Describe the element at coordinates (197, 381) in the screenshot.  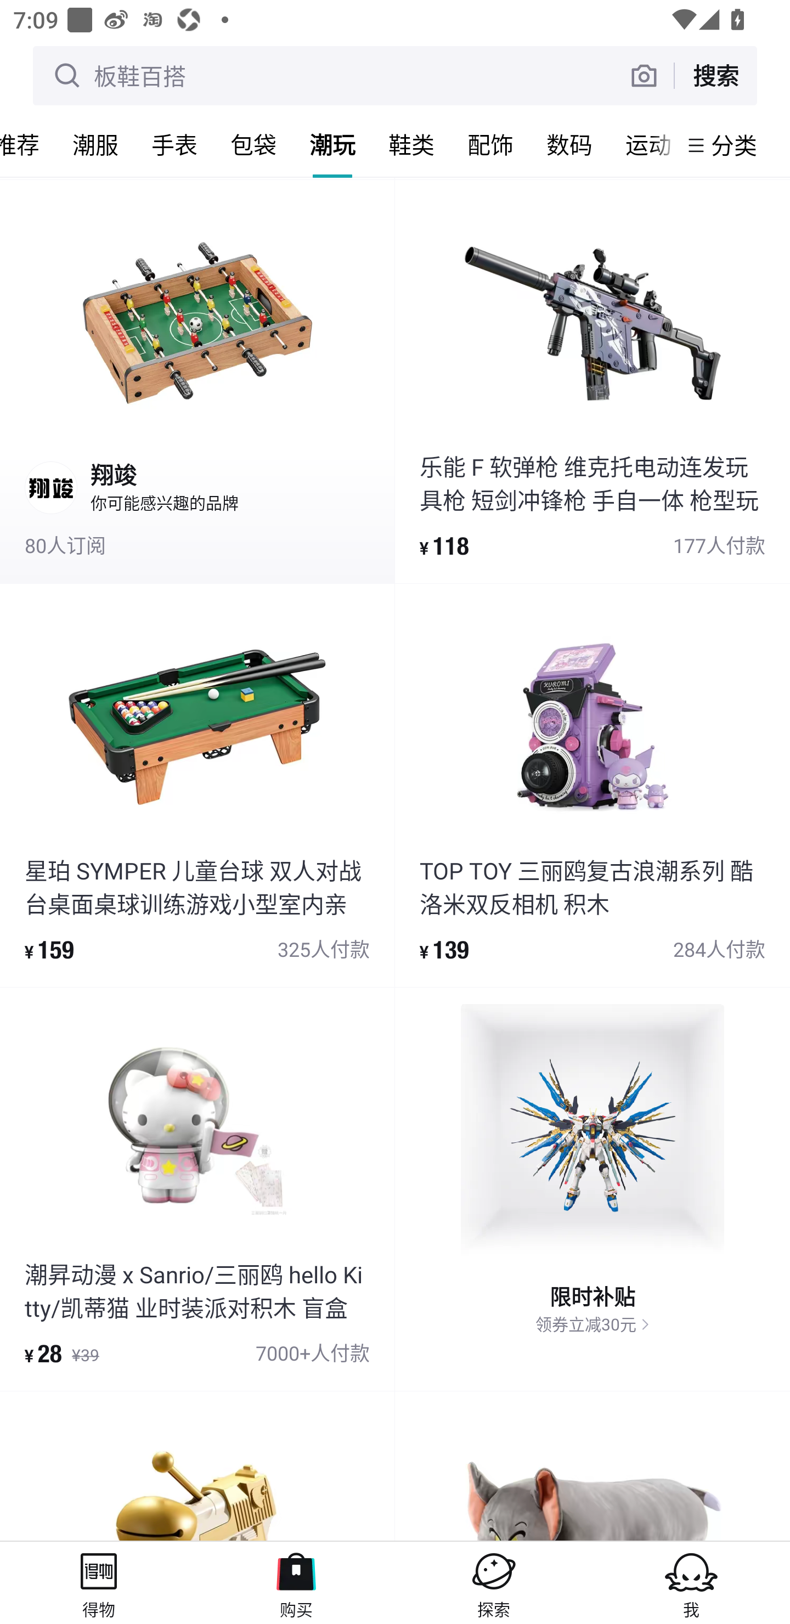
I see `翔竣 你可能感兴趣的品牌 80人订阅` at that location.